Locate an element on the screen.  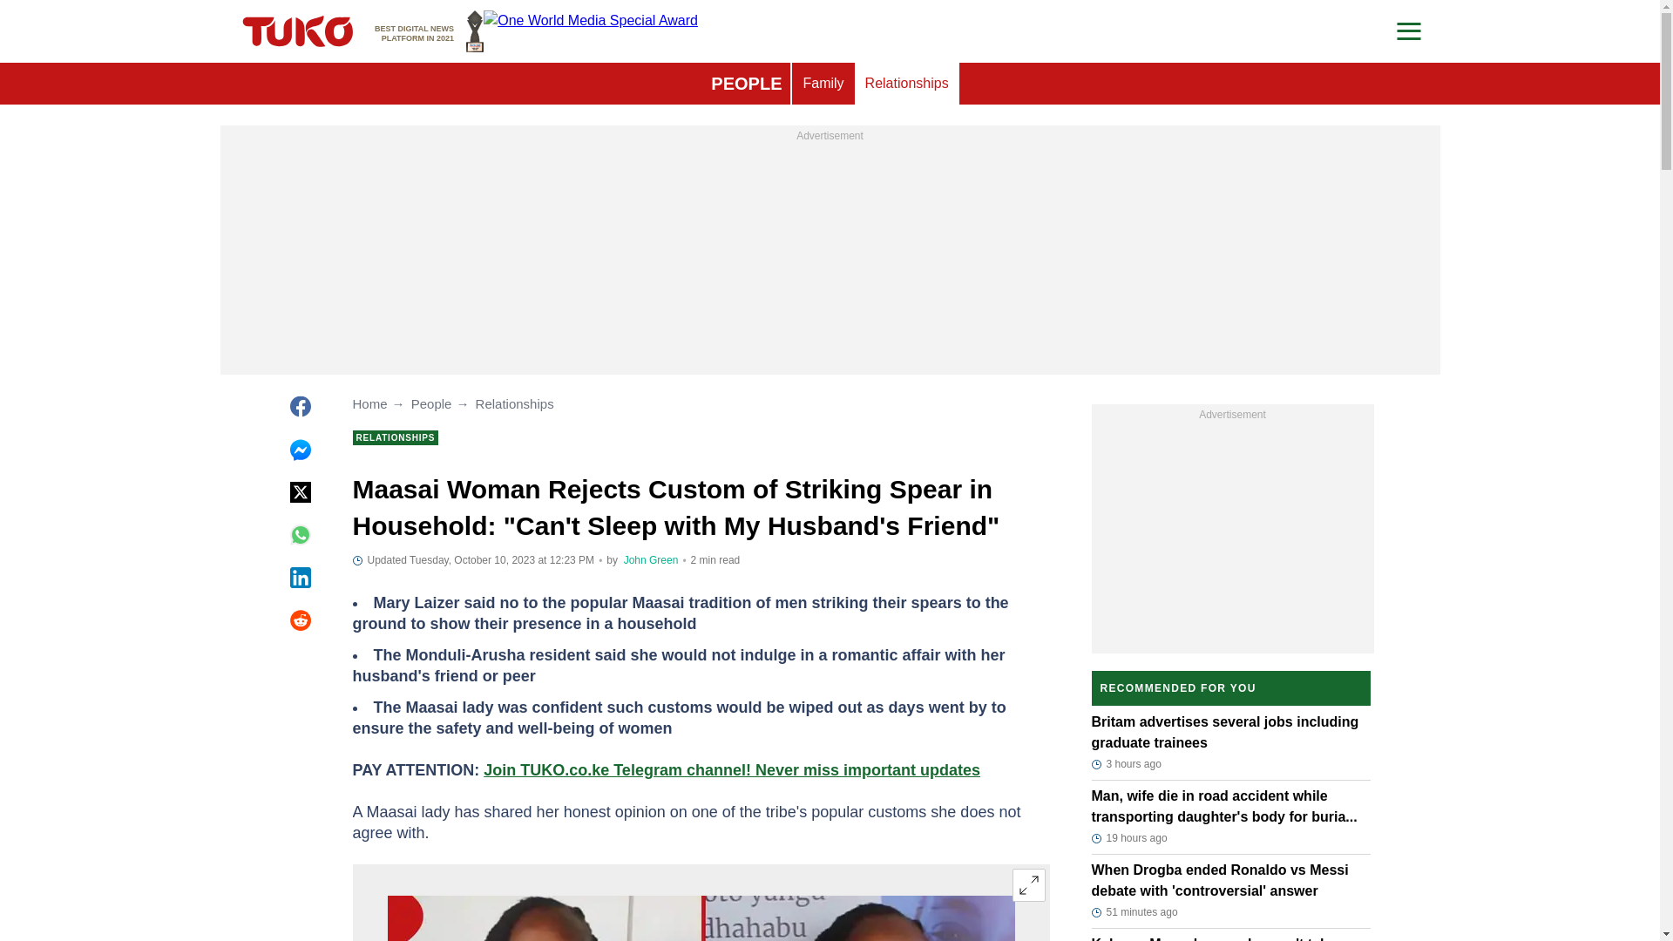
3rd party ad content is located at coordinates (906, 84).